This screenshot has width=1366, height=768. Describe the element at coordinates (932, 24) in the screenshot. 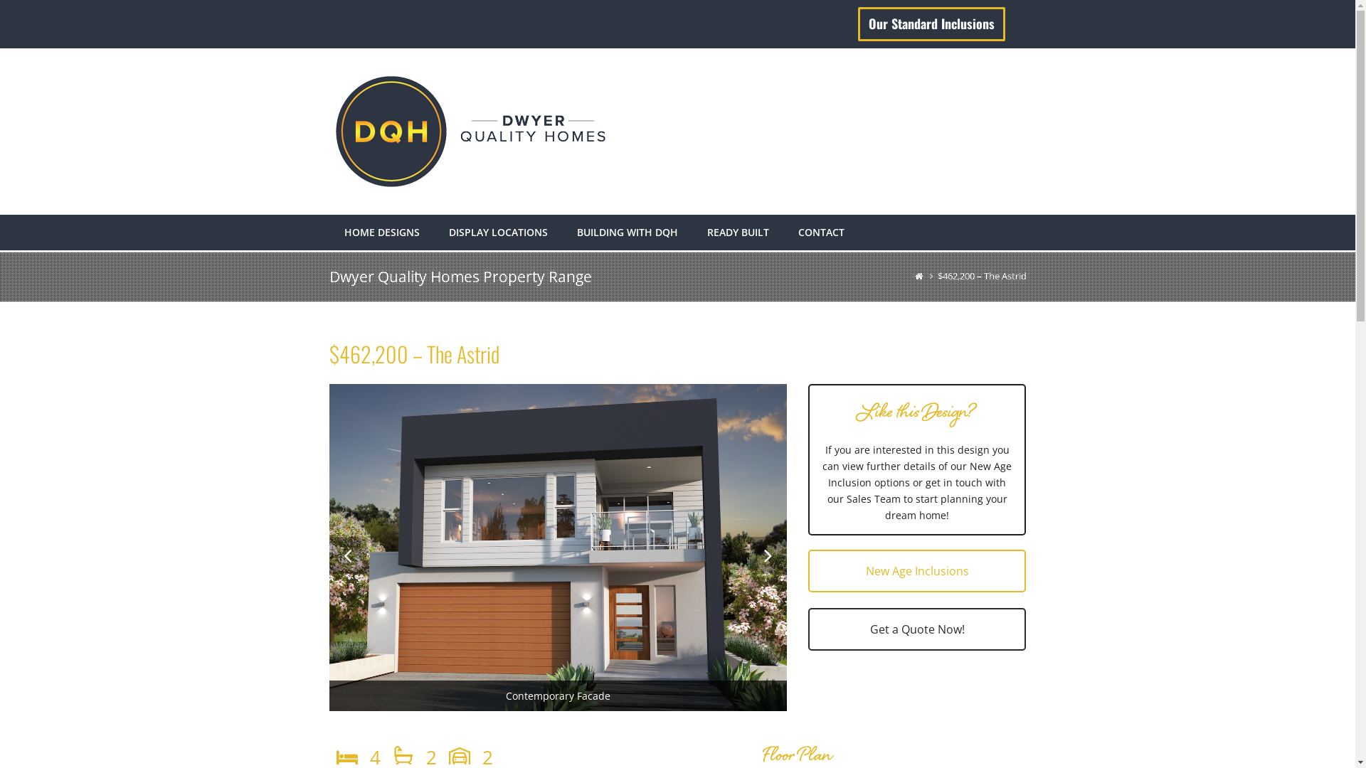

I see `Our Standard Inclusions` at that location.